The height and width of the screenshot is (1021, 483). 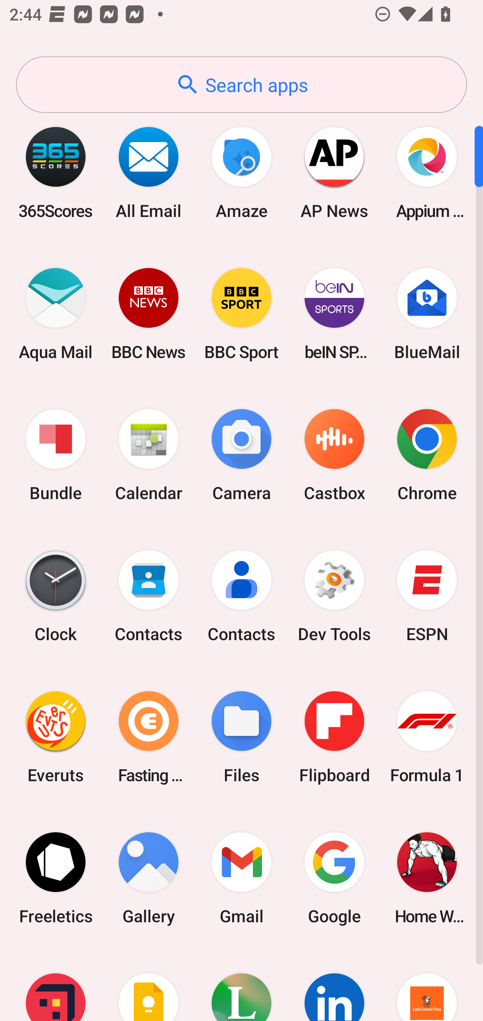 What do you see at coordinates (427, 173) in the screenshot?
I see `Appium Settings` at bounding box center [427, 173].